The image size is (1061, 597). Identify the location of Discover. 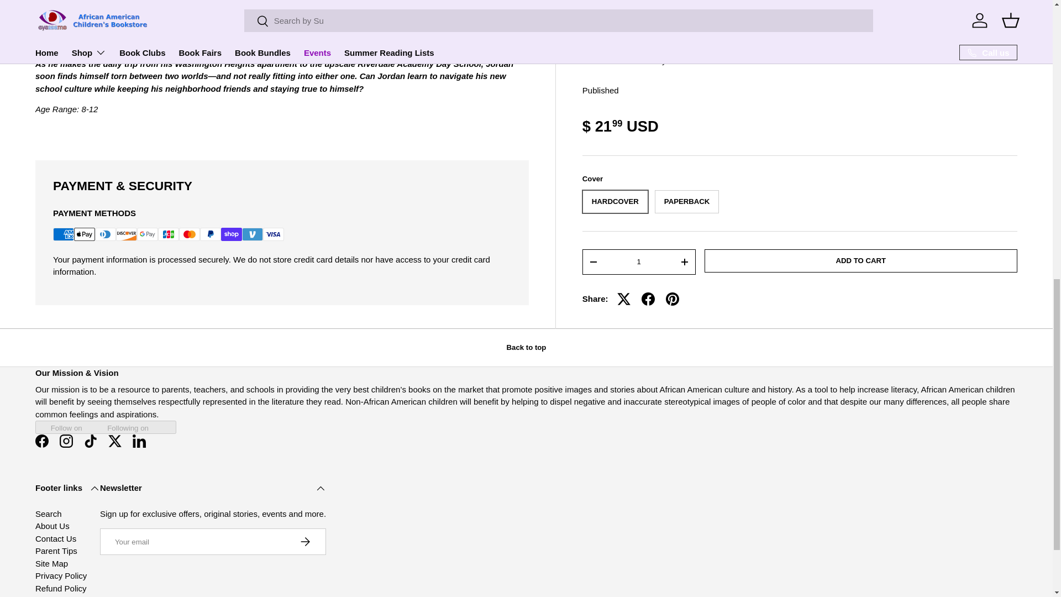
(126, 234).